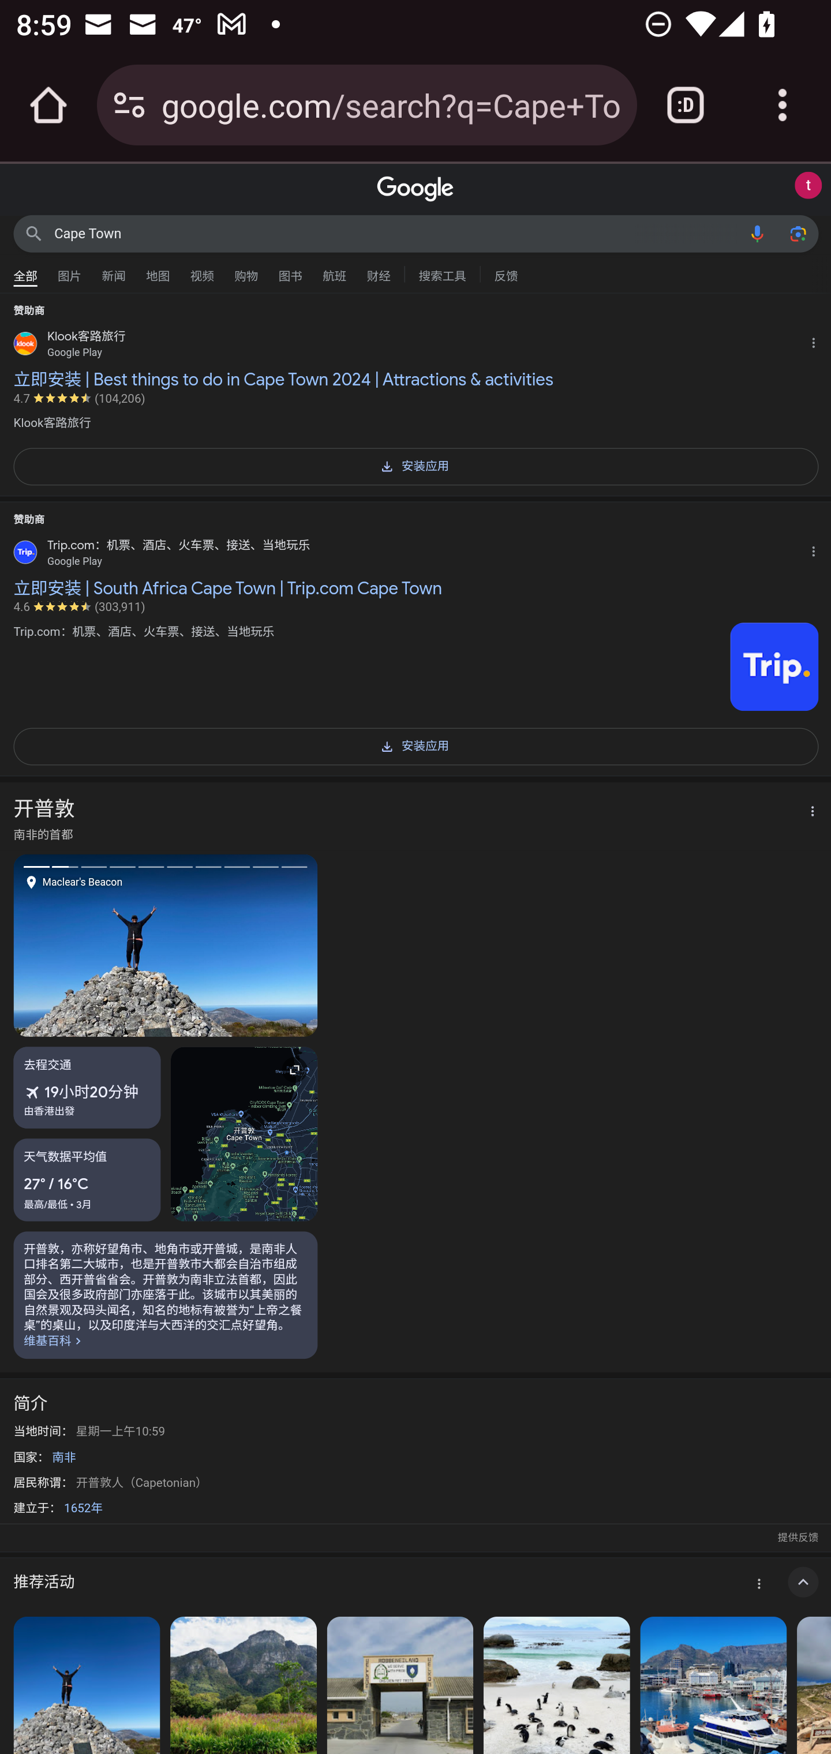 Image resolution: width=831 pixels, height=1754 pixels. Describe the element at coordinates (290, 271) in the screenshot. I see `图书` at that location.